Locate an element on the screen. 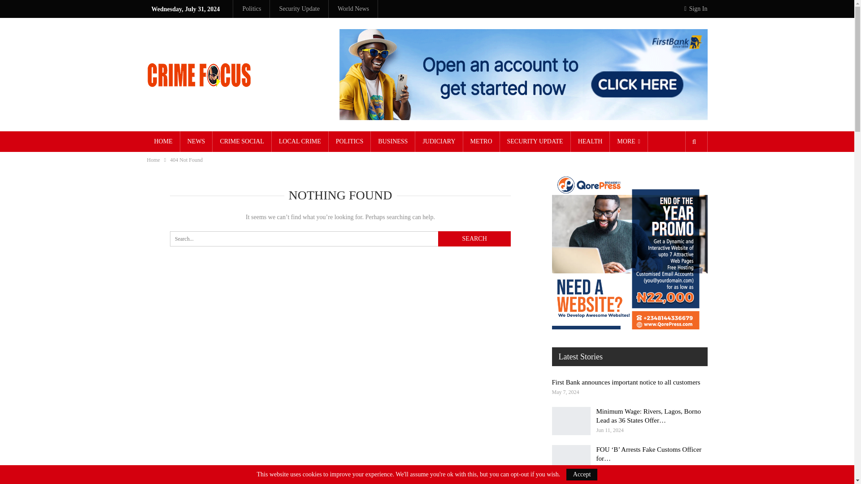  HOME is located at coordinates (163, 142).